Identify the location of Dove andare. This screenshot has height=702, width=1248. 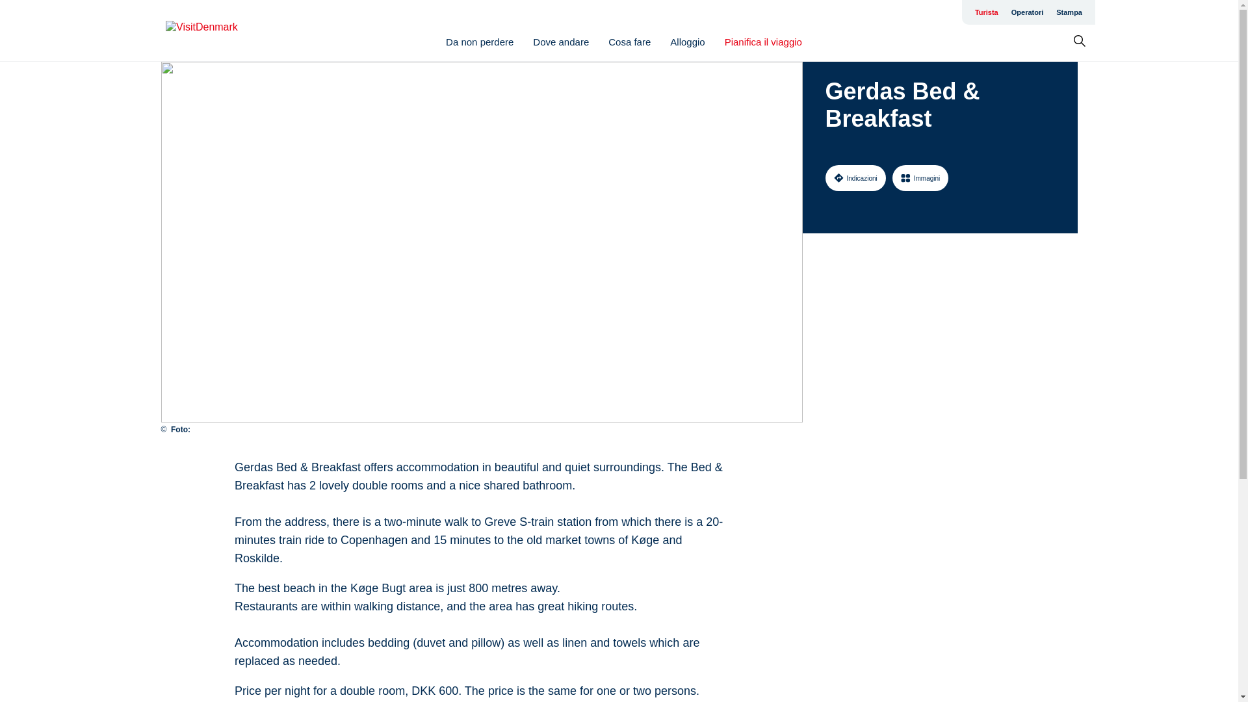
(560, 42).